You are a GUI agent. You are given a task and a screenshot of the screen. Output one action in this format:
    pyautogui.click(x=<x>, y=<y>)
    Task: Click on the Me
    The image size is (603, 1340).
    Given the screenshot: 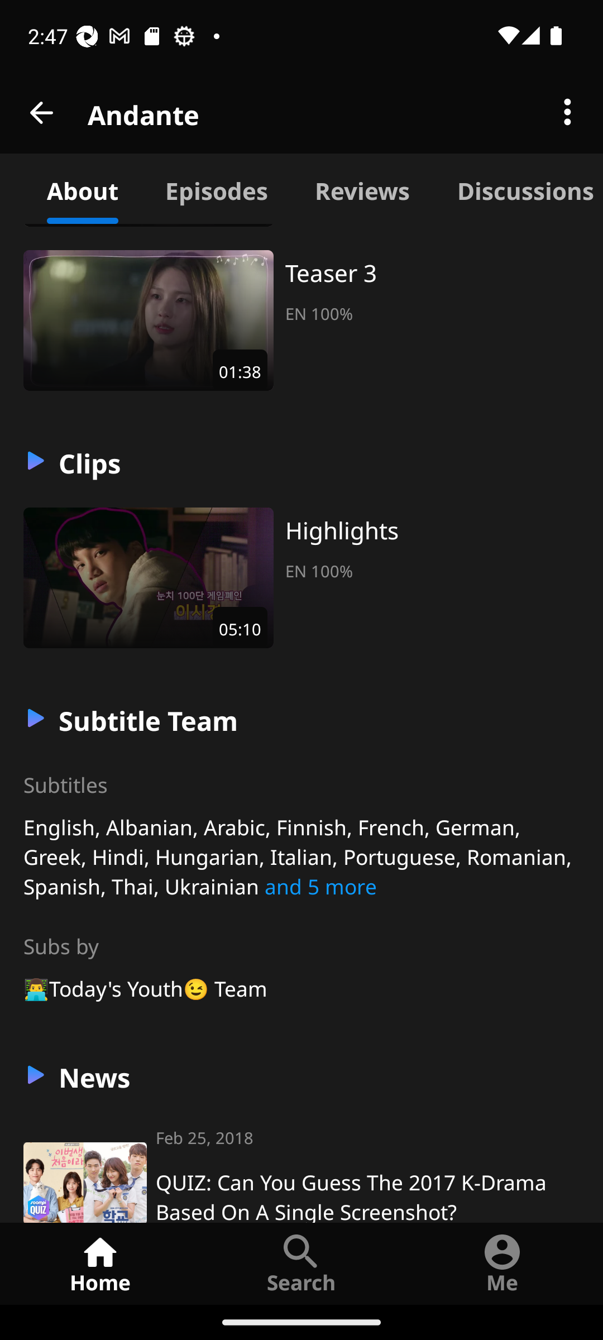 What is the action you would take?
    pyautogui.click(x=502, y=1263)
    